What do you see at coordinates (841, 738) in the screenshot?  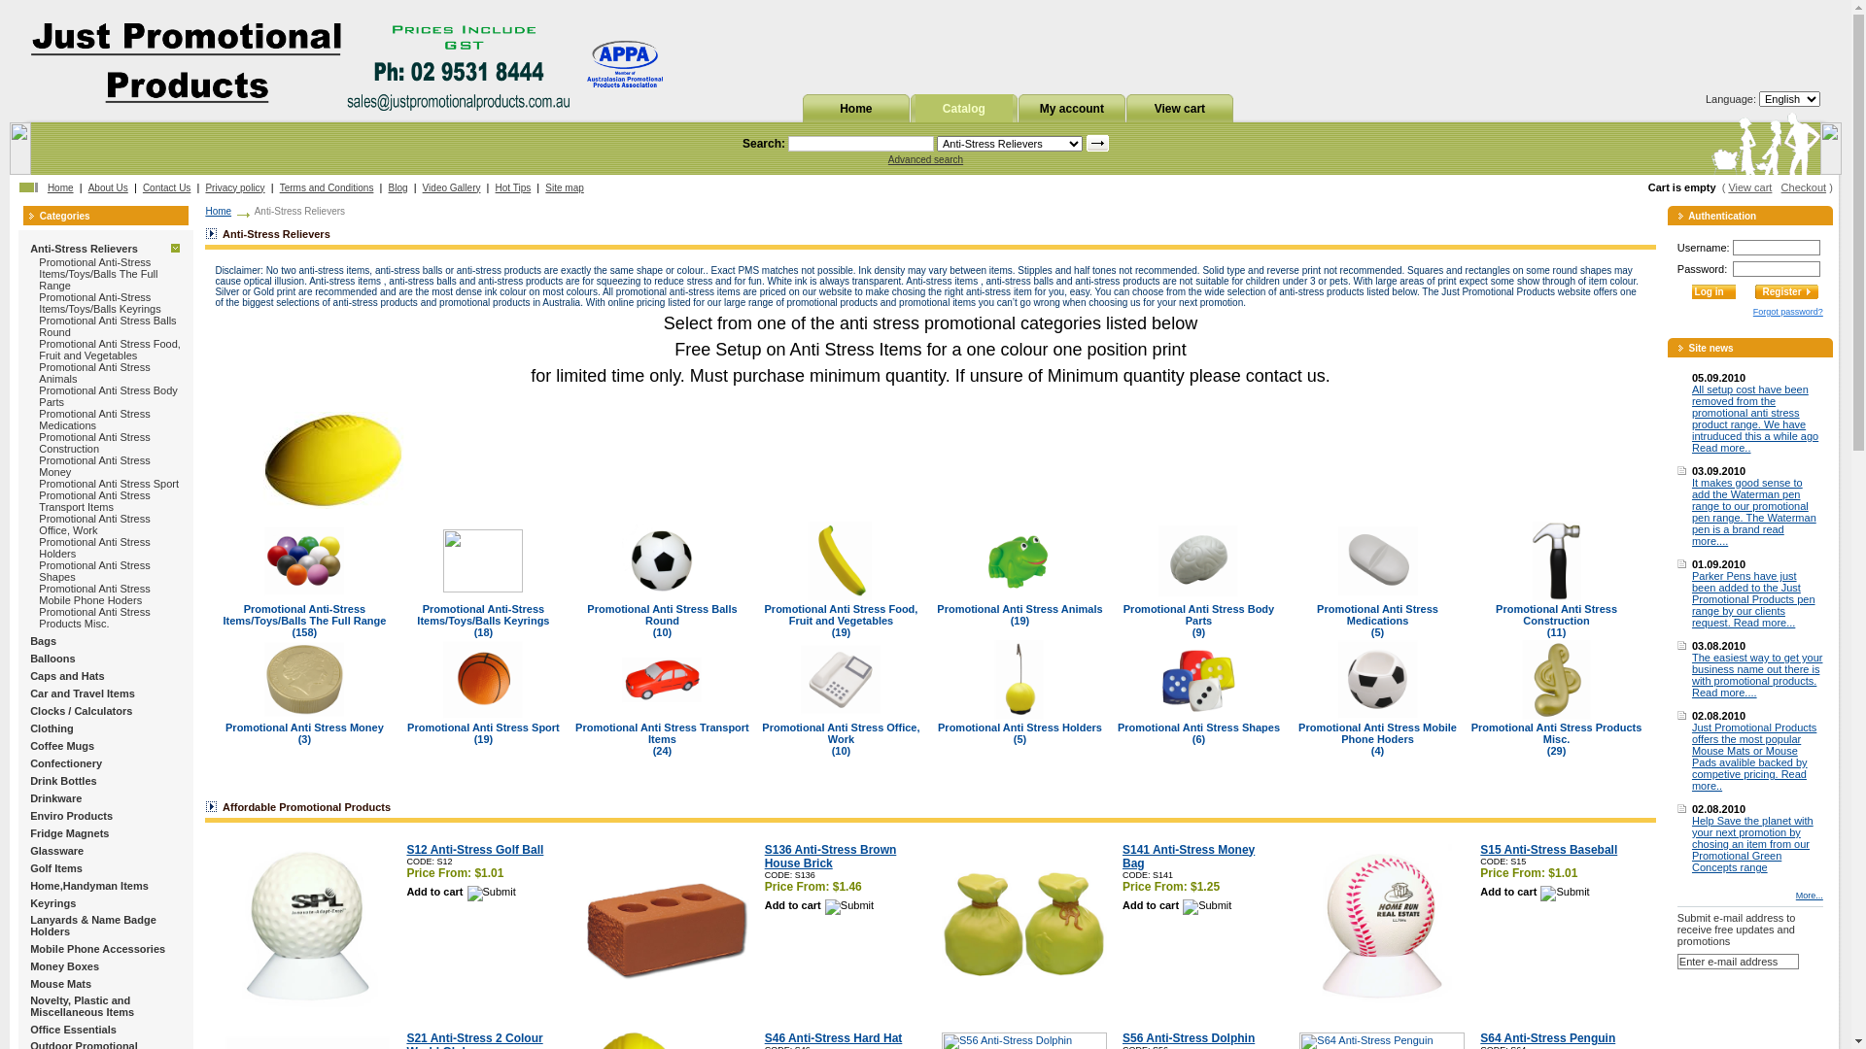 I see `Promotional Anti Stress Office, Work
(10)` at bounding box center [841, 738].